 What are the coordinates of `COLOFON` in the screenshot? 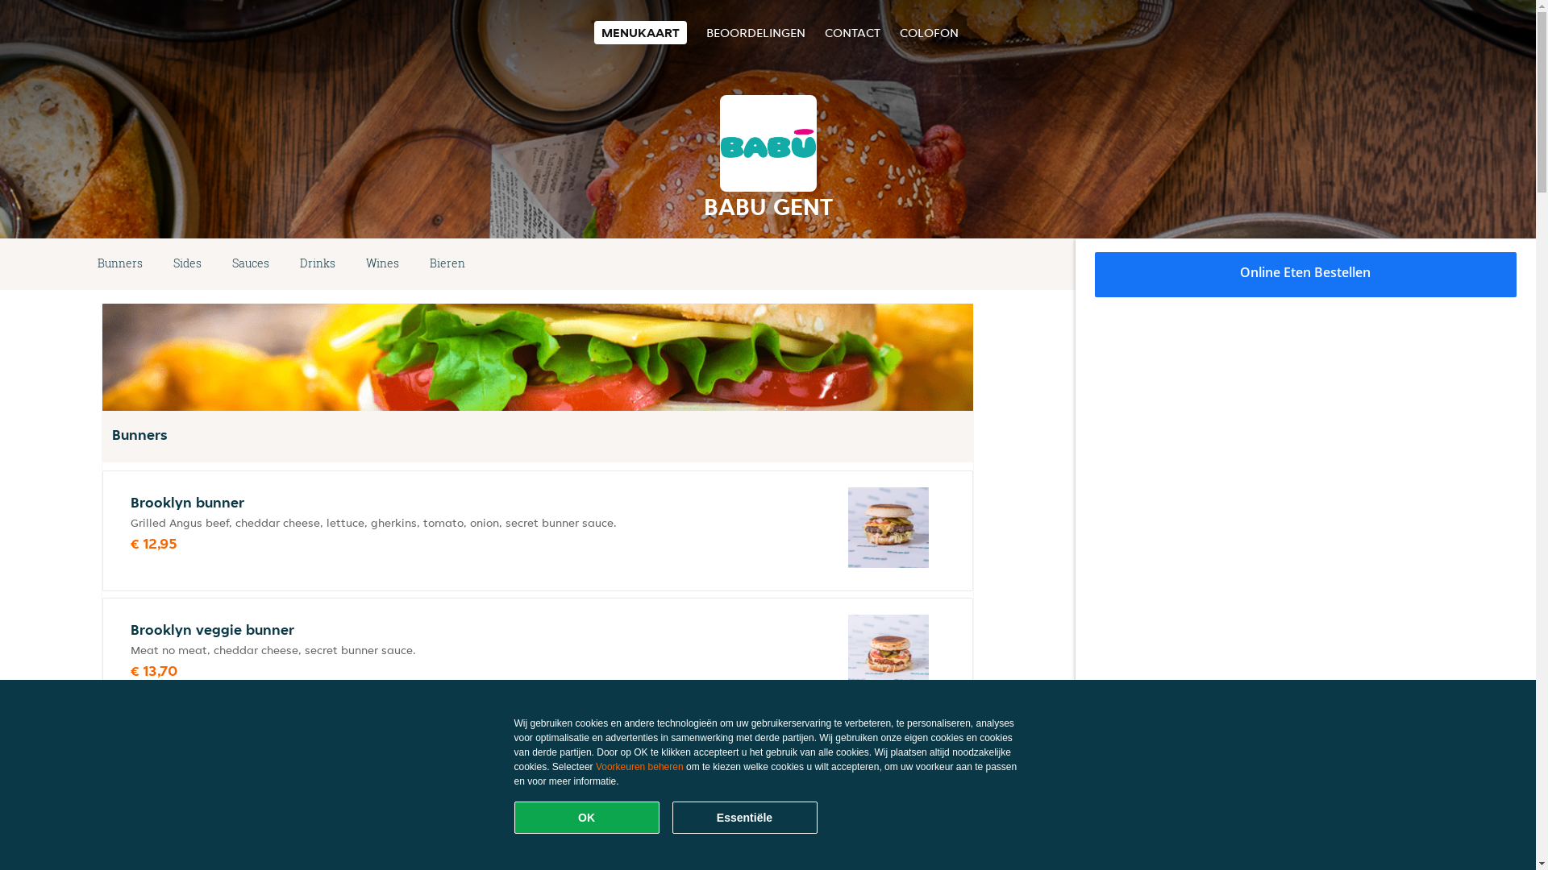 It's located at (929, 32).